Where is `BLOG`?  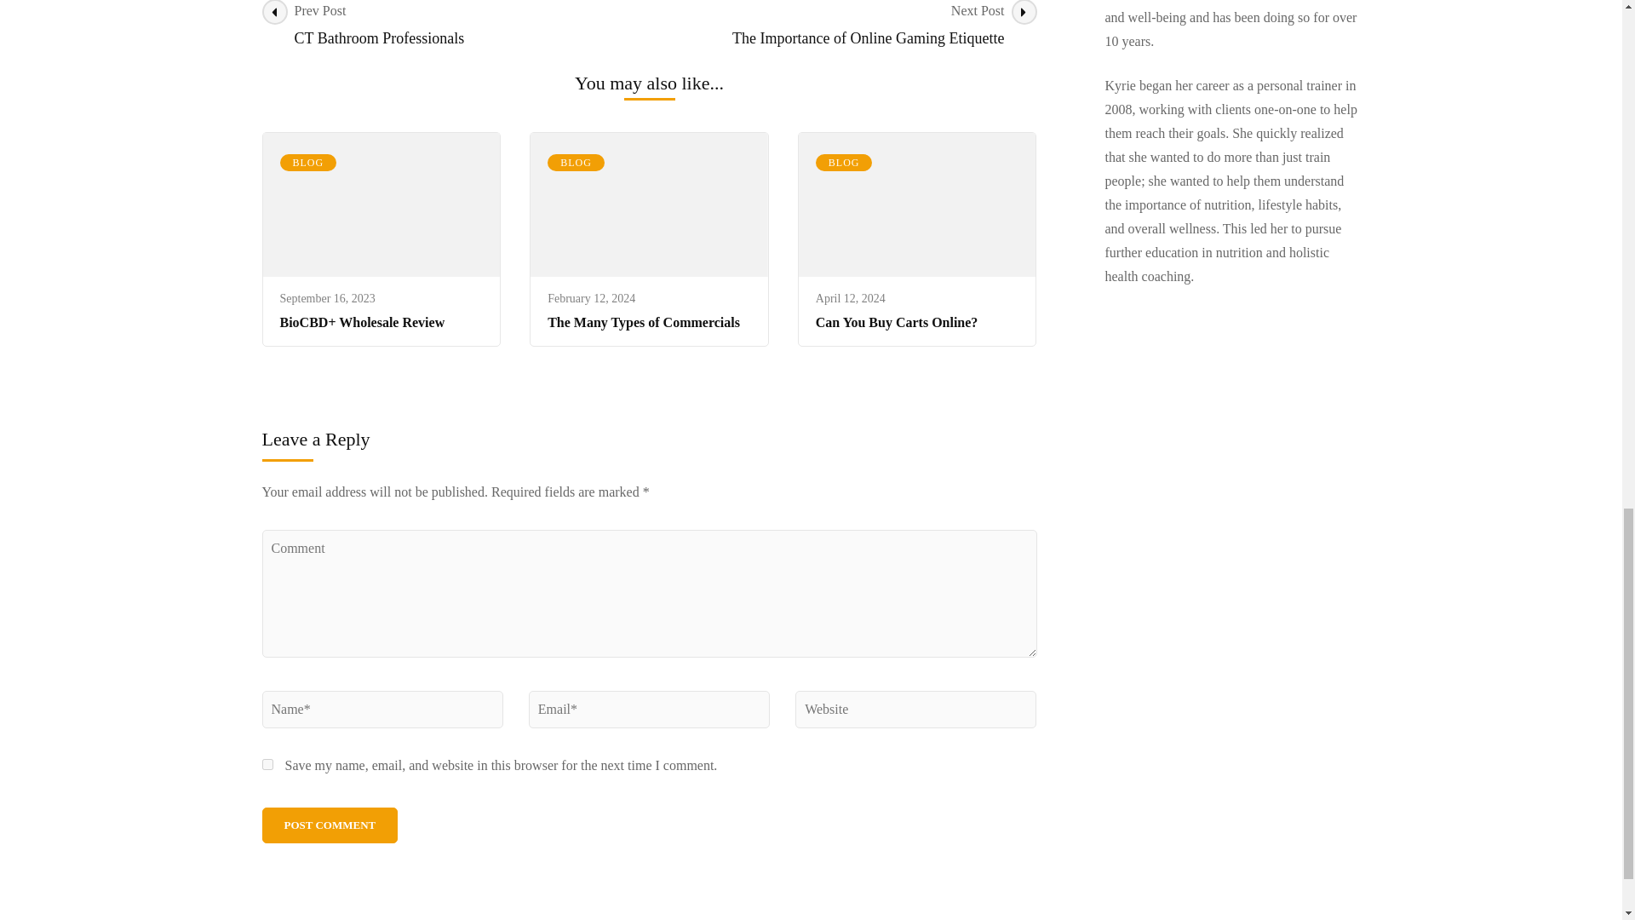
BLOG is located at coordinates (644, 322).